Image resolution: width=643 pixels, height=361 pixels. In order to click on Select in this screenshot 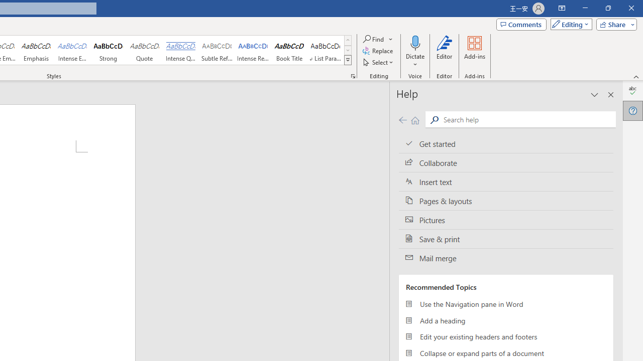, I will do `click(379, 62)`.